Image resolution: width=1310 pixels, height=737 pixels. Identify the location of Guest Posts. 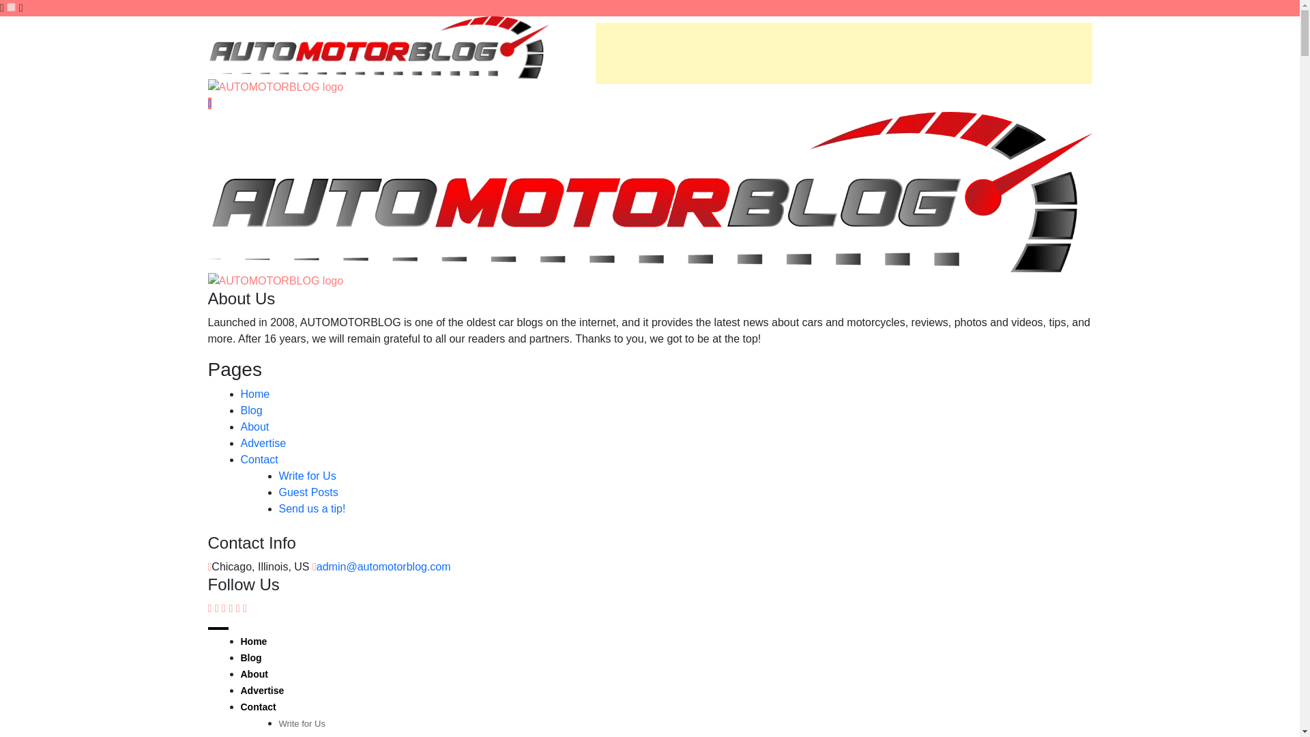
(308, 492).